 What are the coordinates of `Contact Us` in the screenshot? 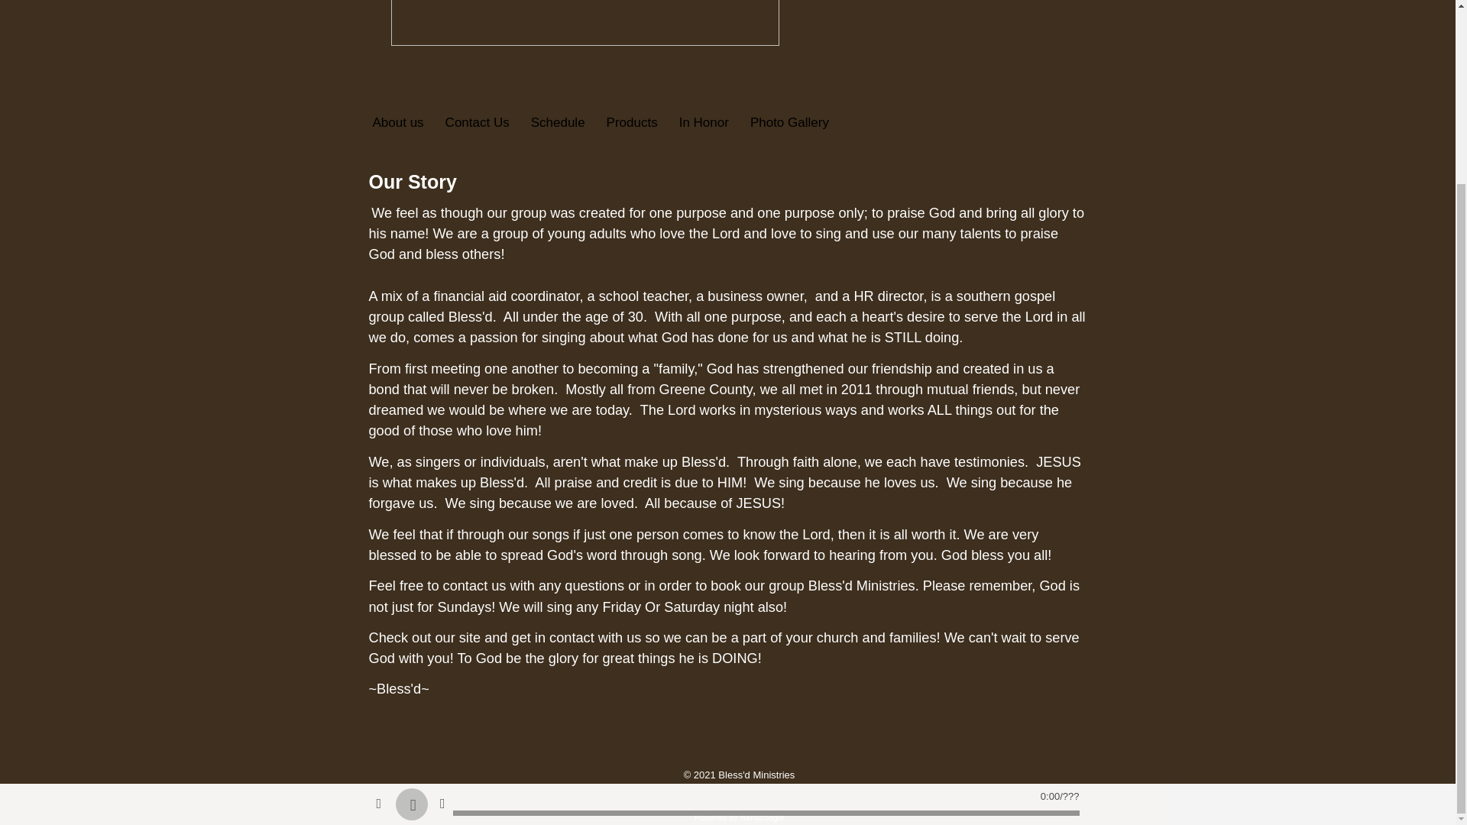 It's located at (471, 122).